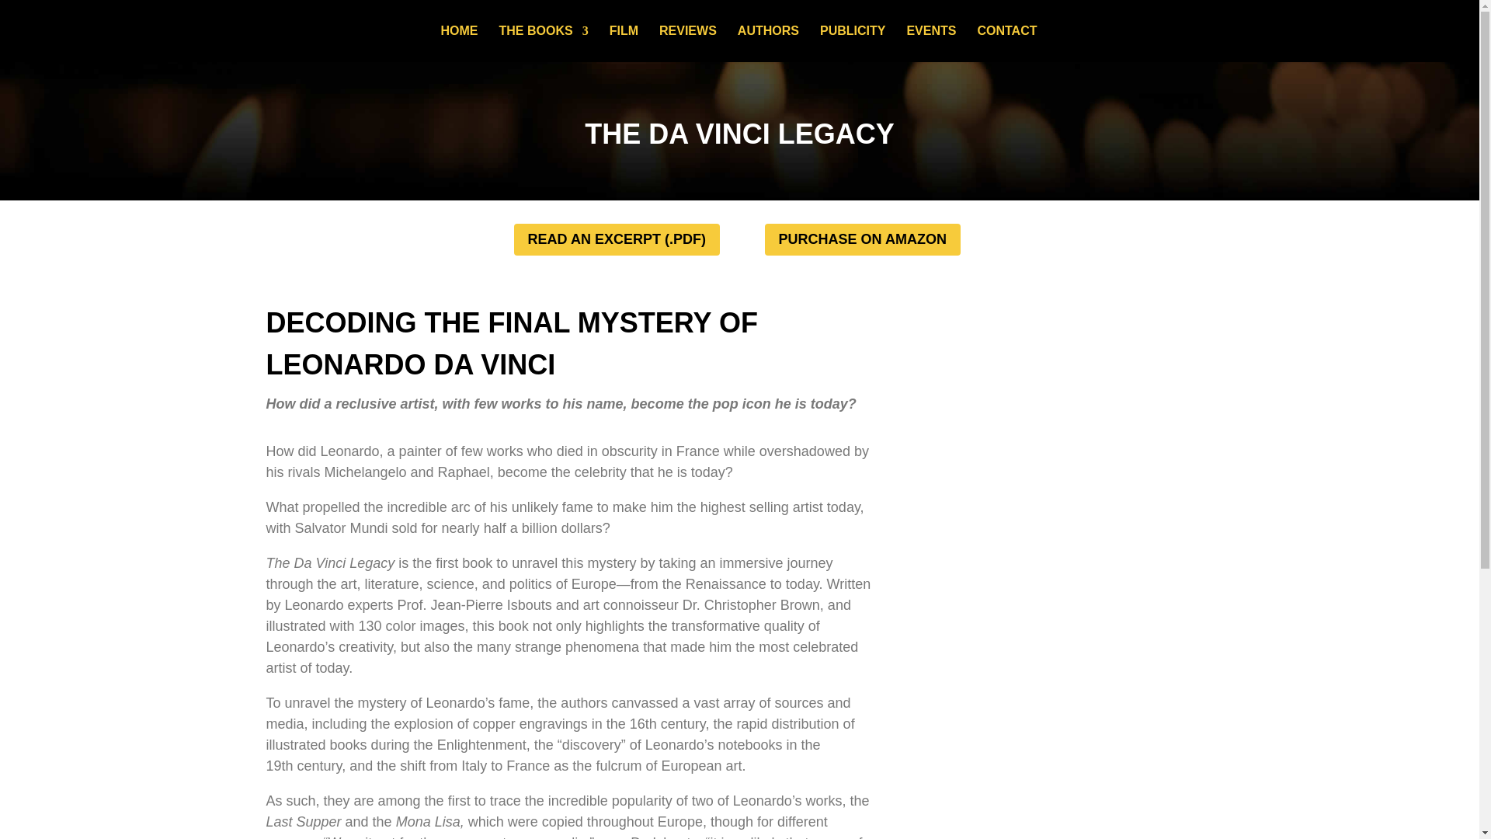 The height and width of the screenshot is (839, 1491). What do you see at coordinates (1006, 42) in the screenshot?
I see `CONTACT` at bounding box center [1006, 42].